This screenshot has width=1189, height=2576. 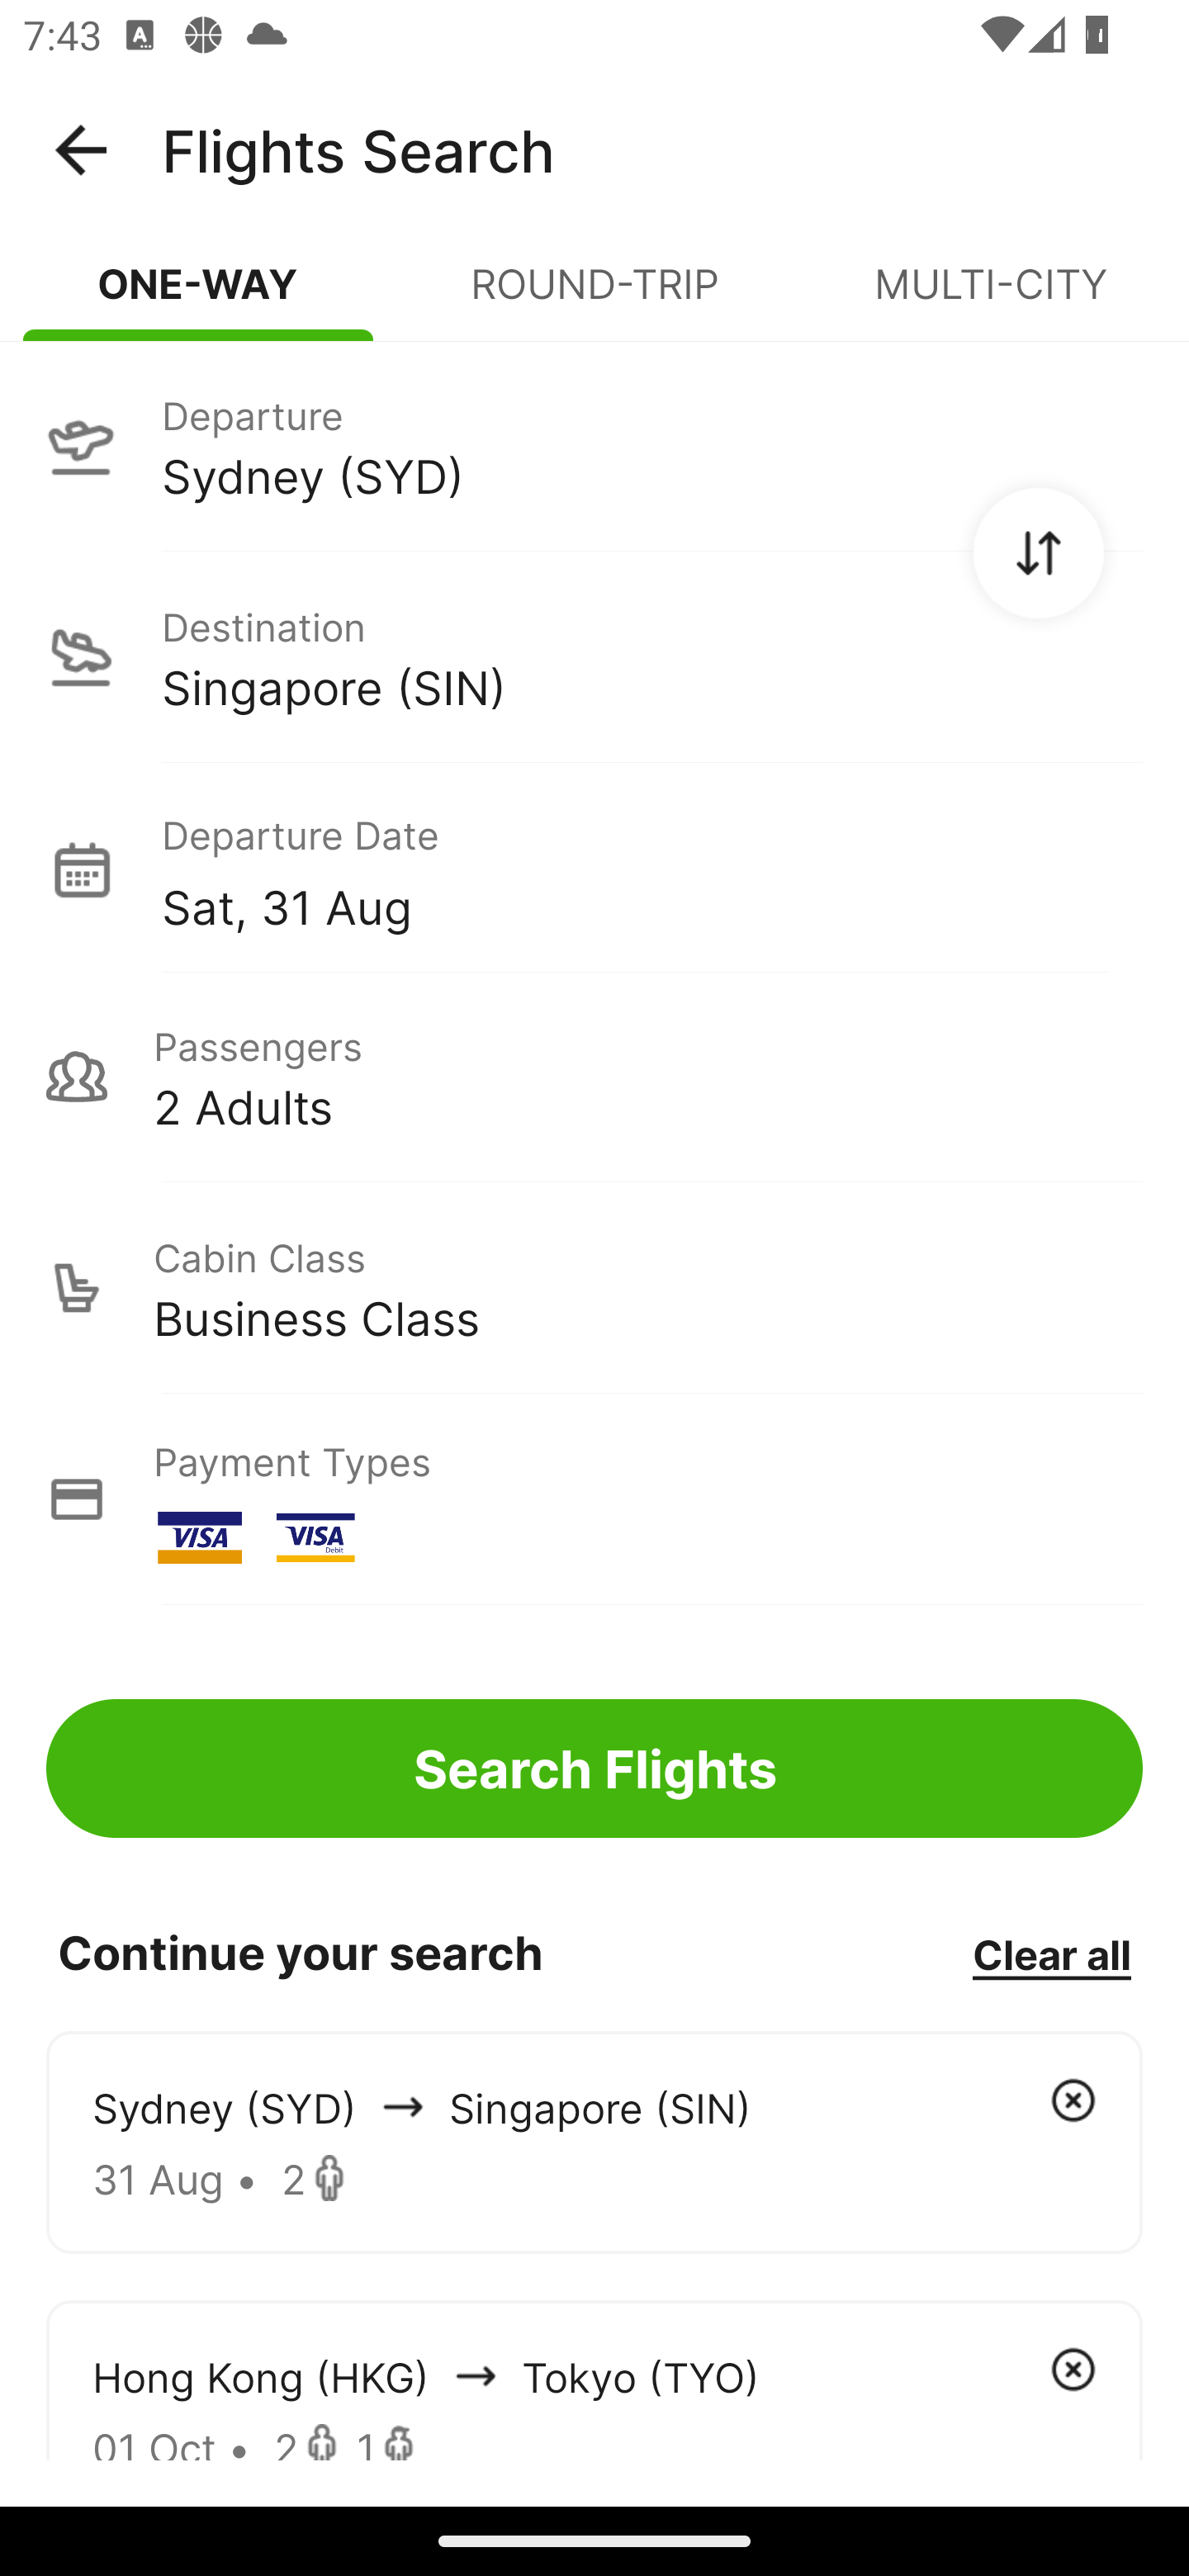 I want to click on Clear all, so click(x=1051, y=1953).